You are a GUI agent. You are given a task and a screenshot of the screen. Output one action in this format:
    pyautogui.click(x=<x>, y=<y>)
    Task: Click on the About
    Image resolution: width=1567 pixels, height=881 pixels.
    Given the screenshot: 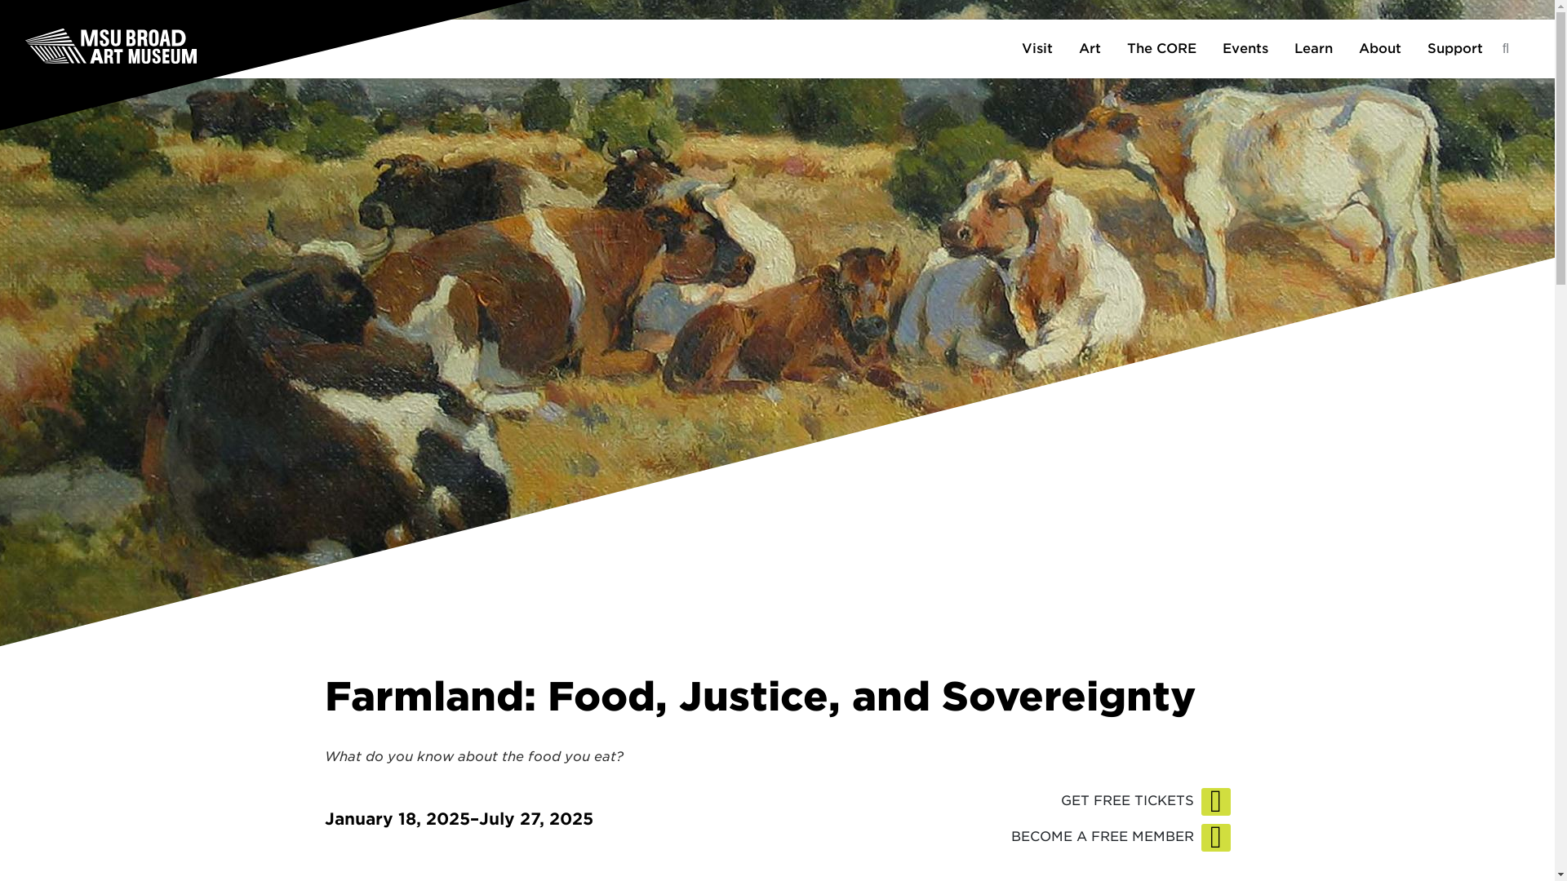 What is the action you would take?
    pyautogui.click(x=1380, y=49)
    